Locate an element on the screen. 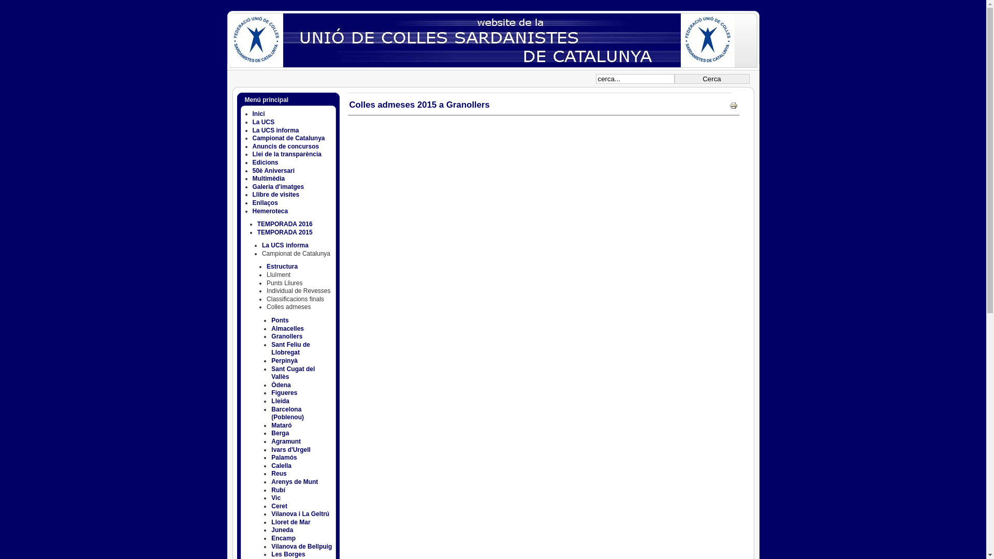  Hemeroteca is located at coordinates (270, 211).